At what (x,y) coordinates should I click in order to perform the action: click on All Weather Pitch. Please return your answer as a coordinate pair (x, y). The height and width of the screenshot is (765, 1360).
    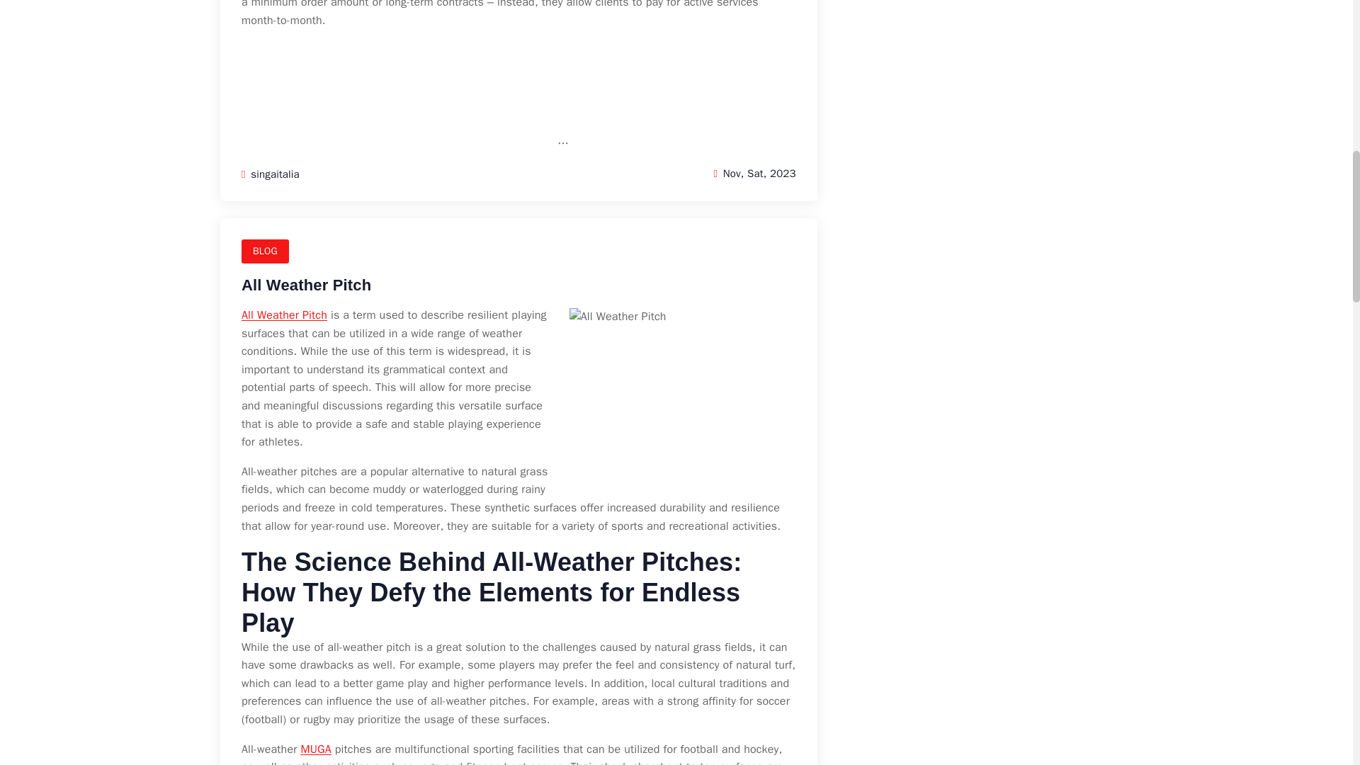
    Looking at the image, I should click on (285, 314).